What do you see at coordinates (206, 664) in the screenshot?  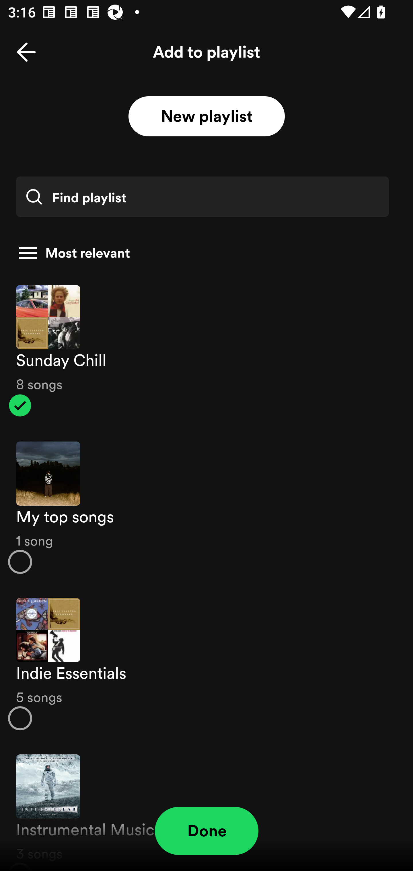 I see `Indie Essentials 5 songs` at bounding box center [206, 664].